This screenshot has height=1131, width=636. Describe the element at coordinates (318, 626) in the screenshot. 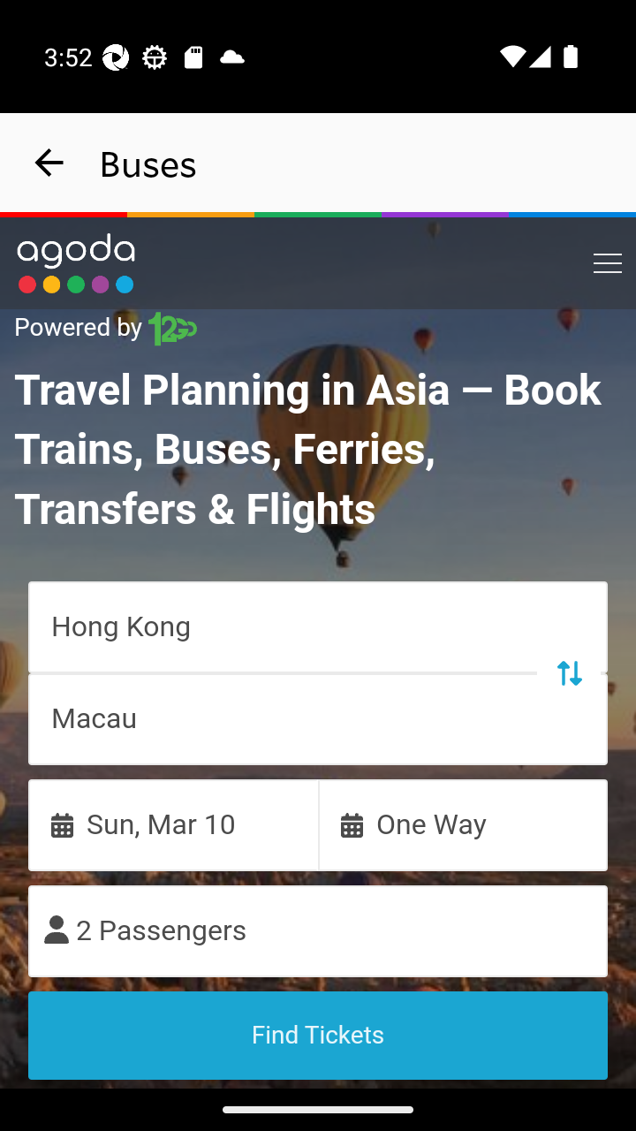

I see `Hong Kong Swap trip points` at that location.